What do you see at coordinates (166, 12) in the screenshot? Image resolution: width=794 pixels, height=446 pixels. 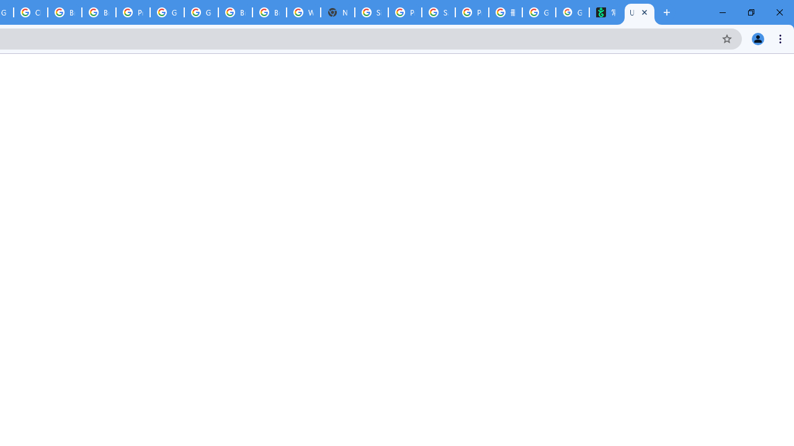 I see `Google Cloud Platform` at bounding box center [166, 12].